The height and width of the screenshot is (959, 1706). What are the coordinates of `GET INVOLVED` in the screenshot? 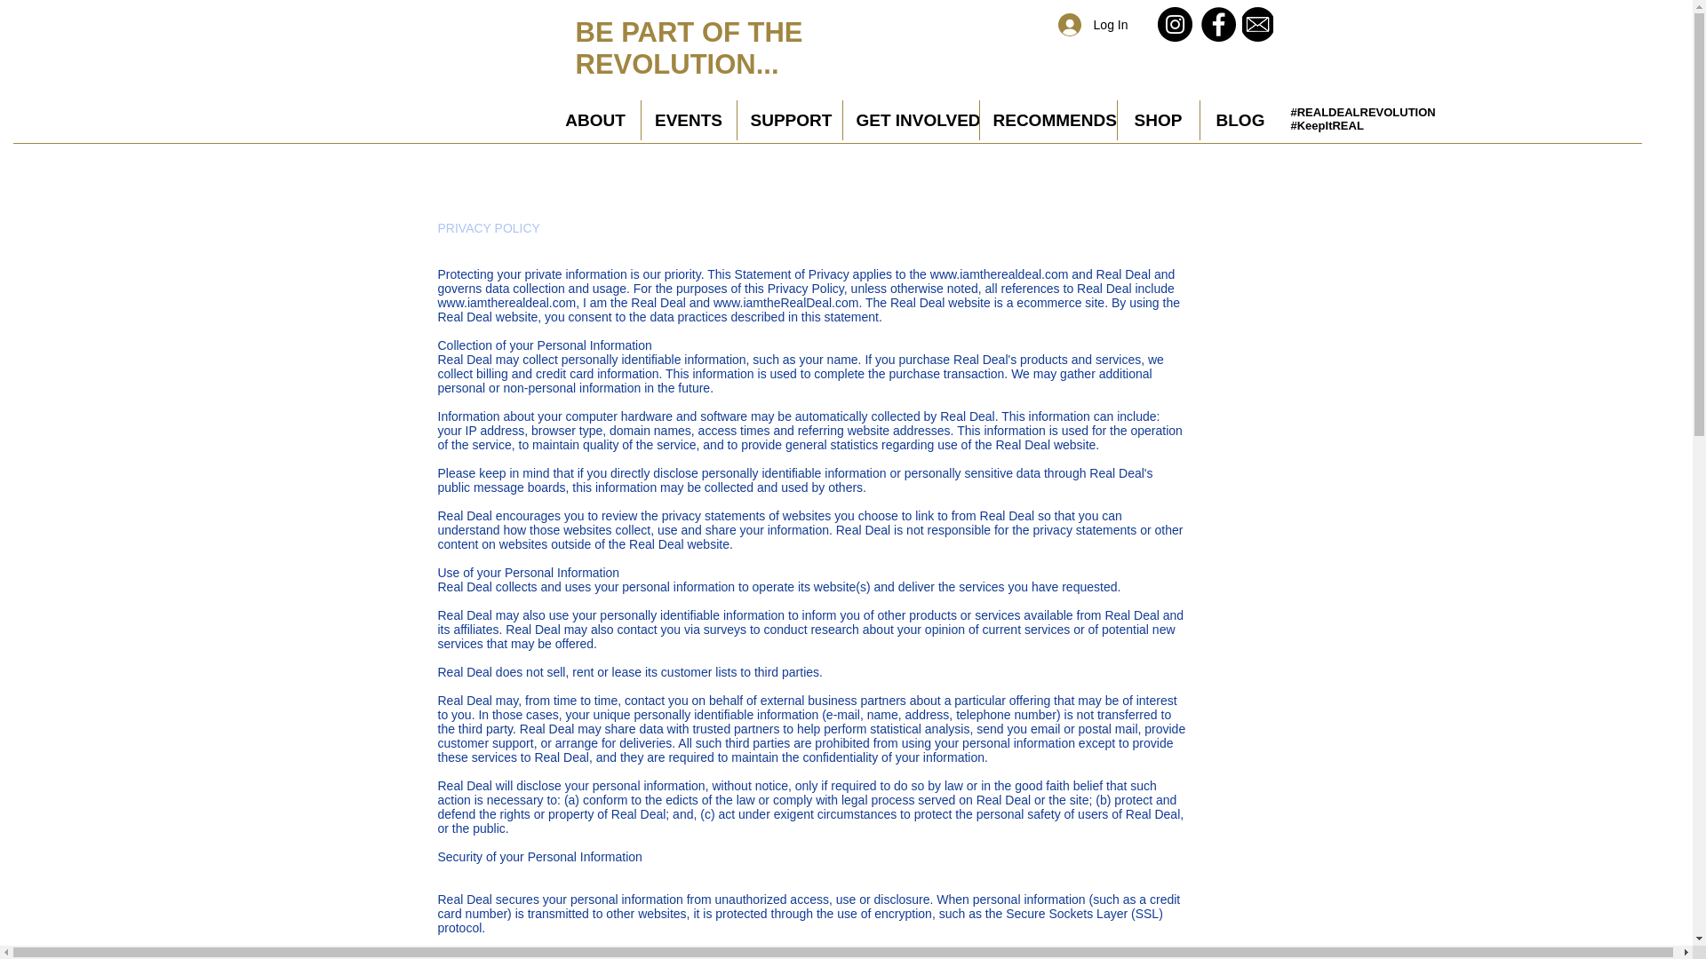 It's located at (910, 120).